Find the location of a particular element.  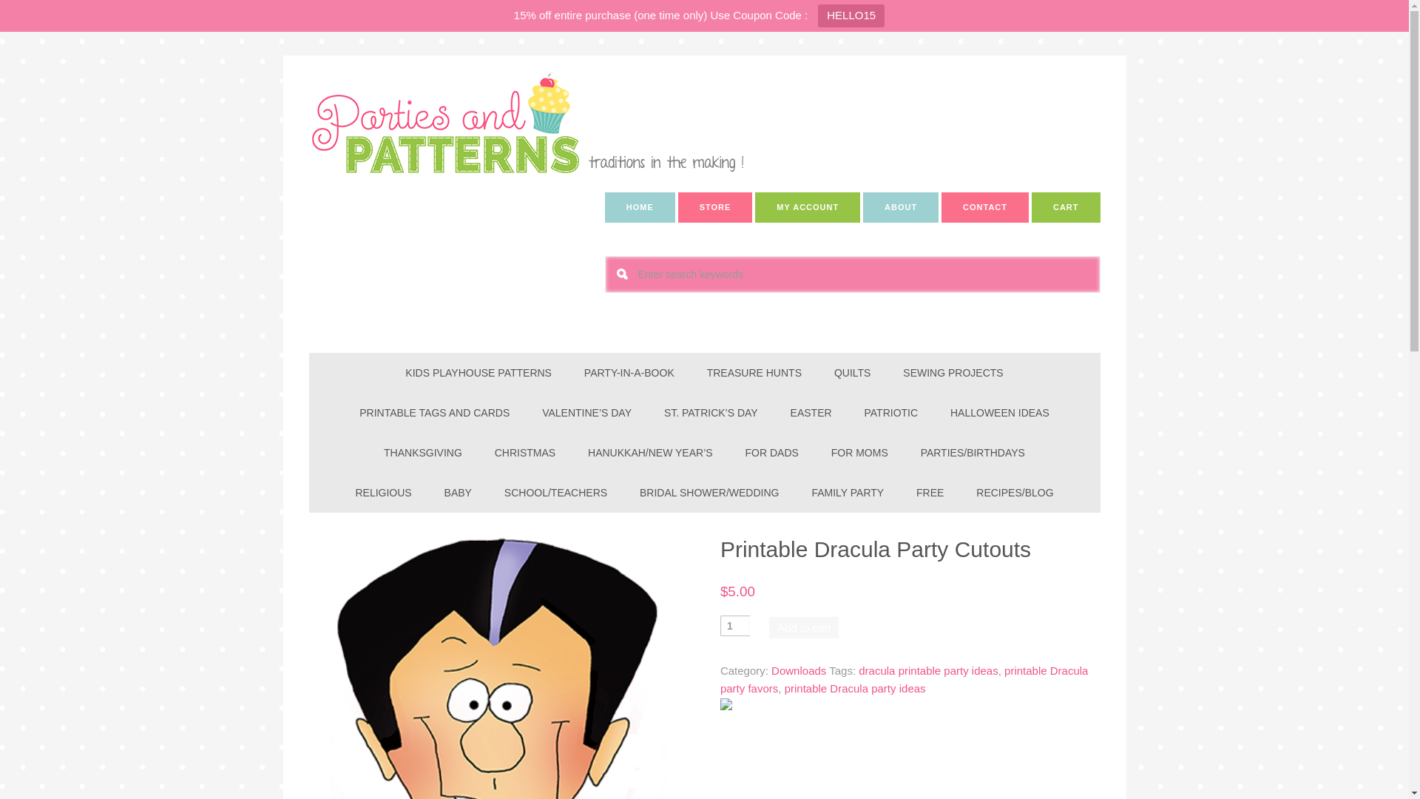

HALLOWEEN IDEAS is located at coordinates (1000, 413).